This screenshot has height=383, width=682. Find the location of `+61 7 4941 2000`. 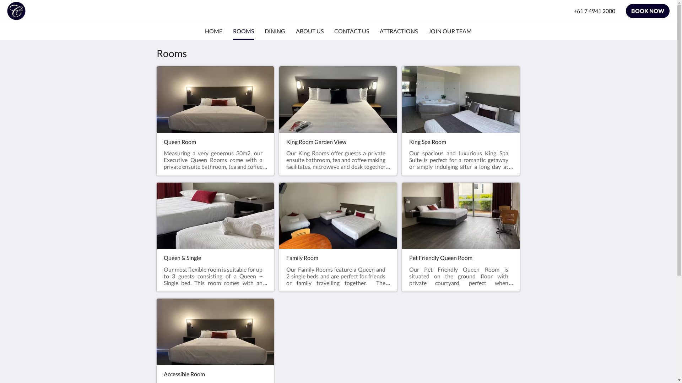

+61 7 4941 2000 is located at coordinates (595, 11).